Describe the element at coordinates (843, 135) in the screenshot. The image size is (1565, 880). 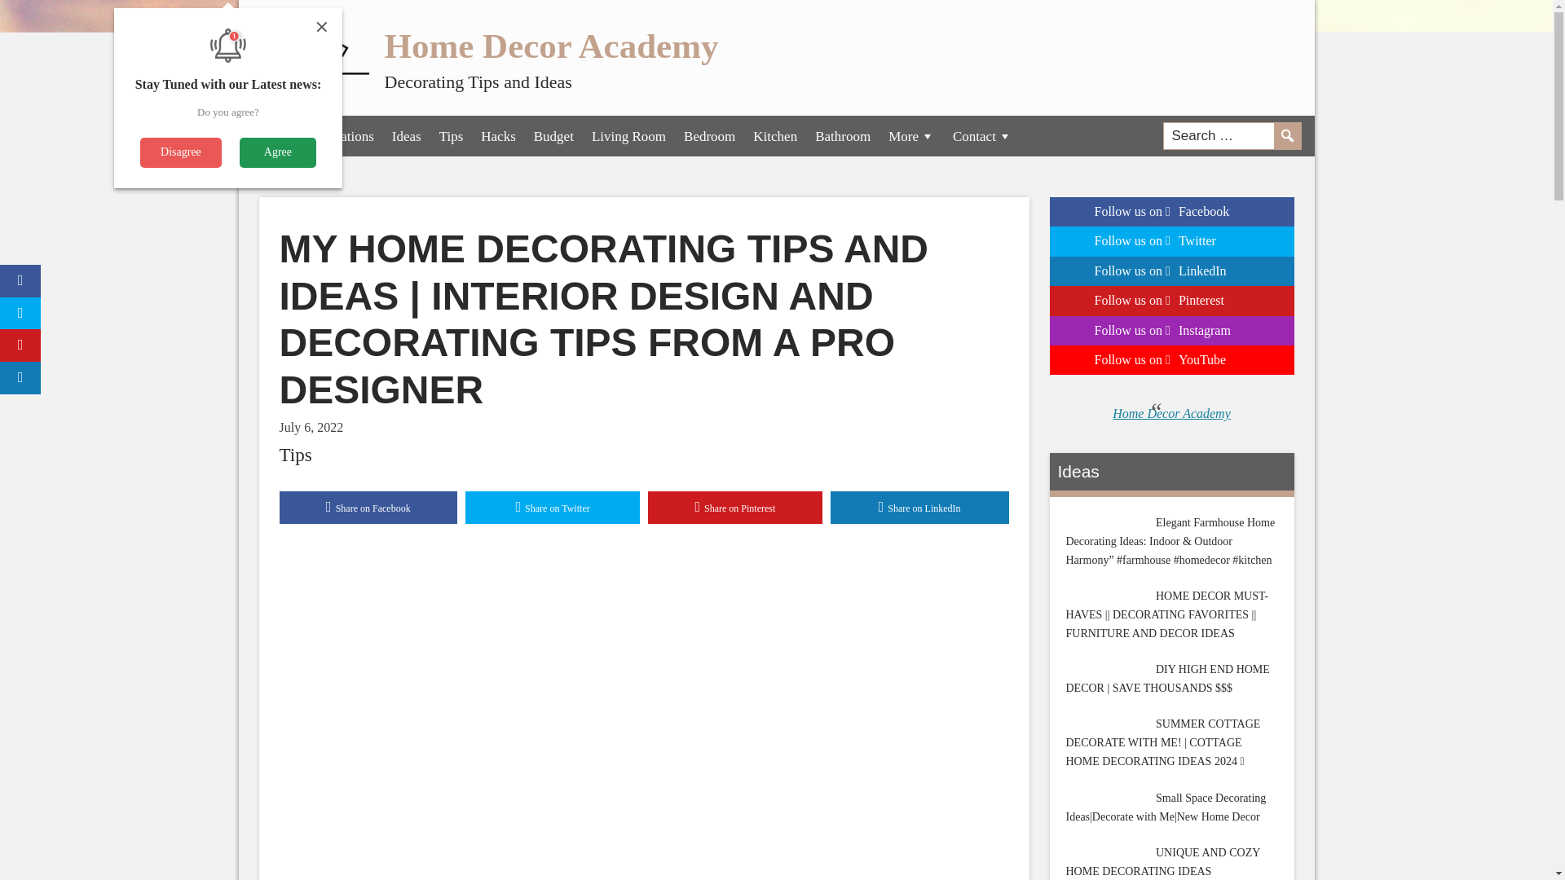
I see `Bathroom` at that location.